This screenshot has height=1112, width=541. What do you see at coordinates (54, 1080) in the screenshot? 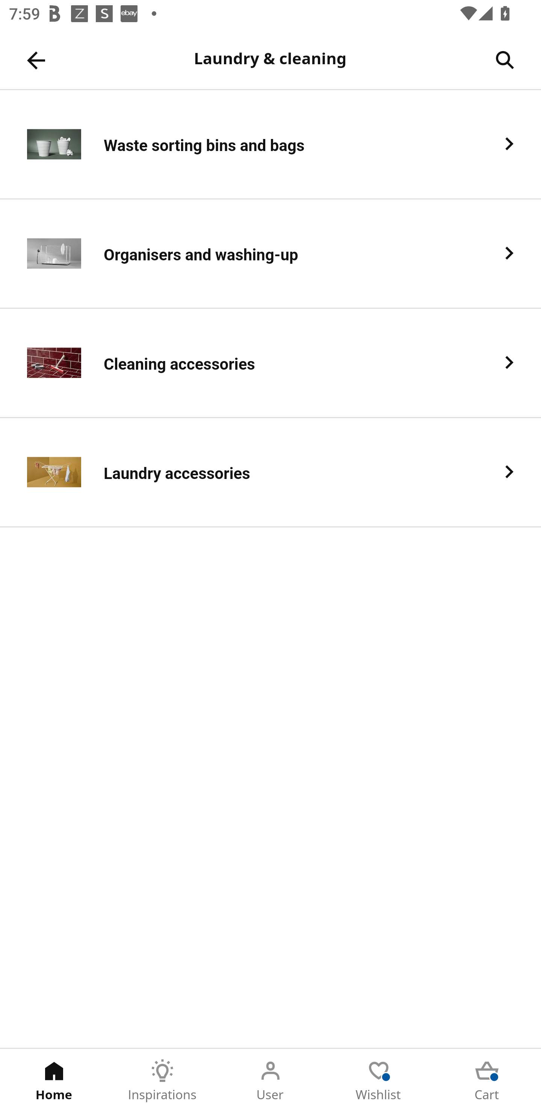
I see `Home
Tab 1 of 5` at bounding box center [54, 1080].